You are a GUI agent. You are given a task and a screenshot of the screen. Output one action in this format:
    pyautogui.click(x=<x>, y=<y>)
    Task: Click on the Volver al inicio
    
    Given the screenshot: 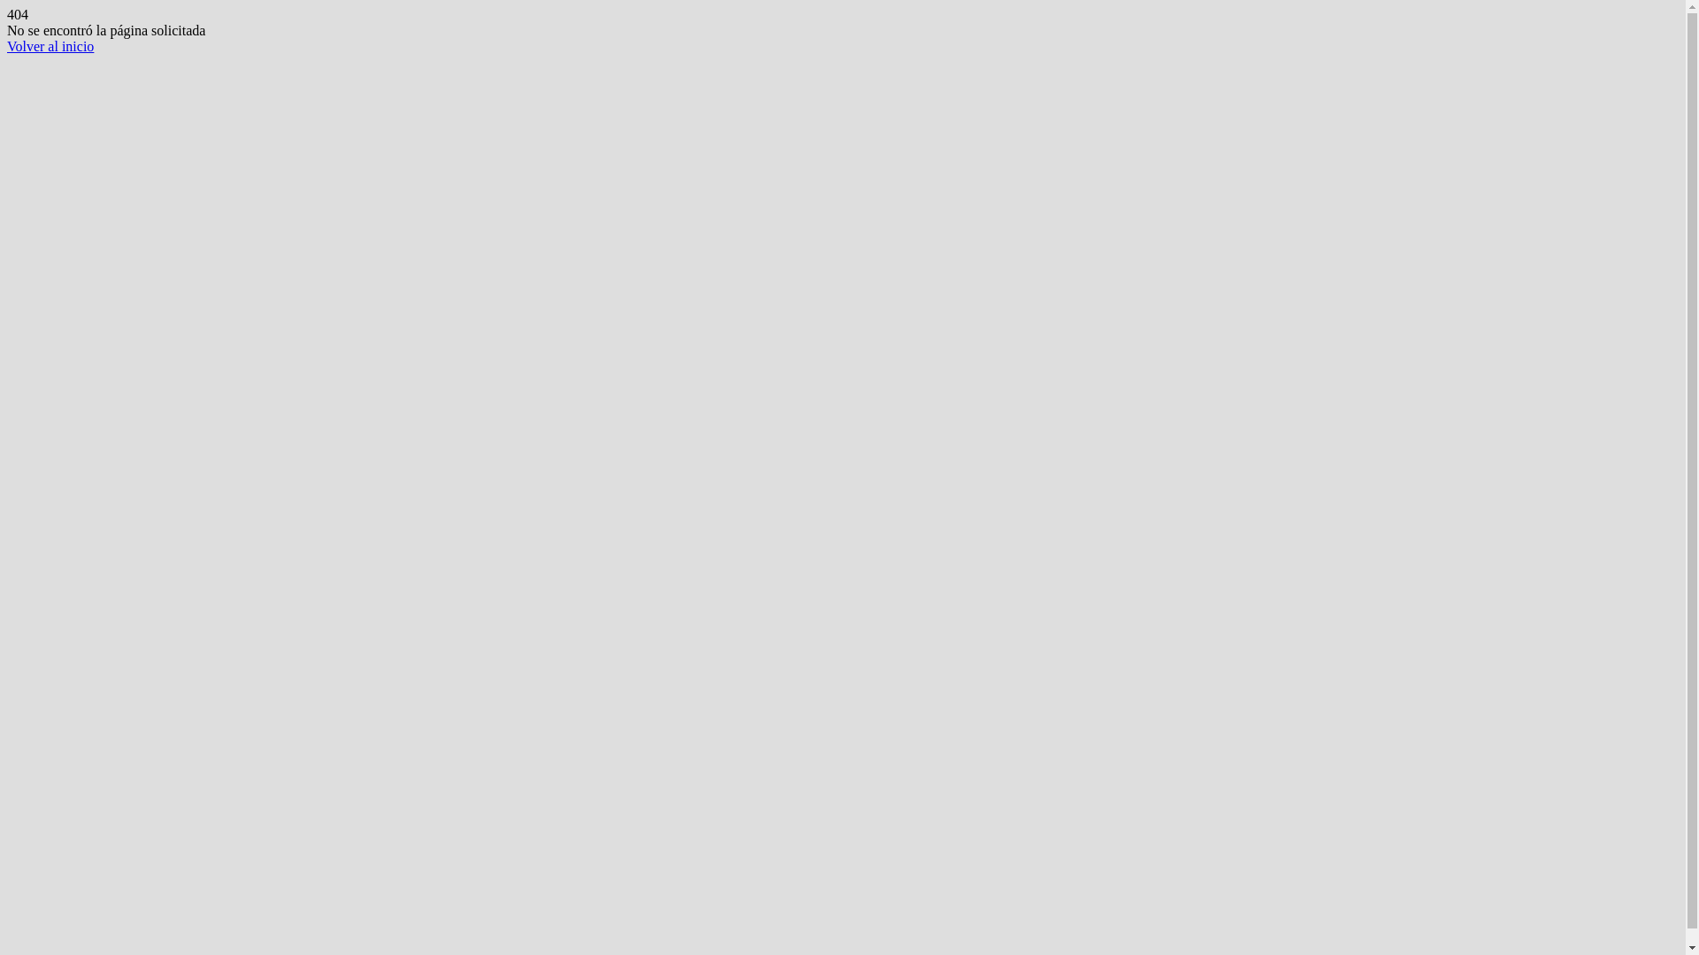 What is the action you would take?
    pyautogui.click(x=50, y=46)
    